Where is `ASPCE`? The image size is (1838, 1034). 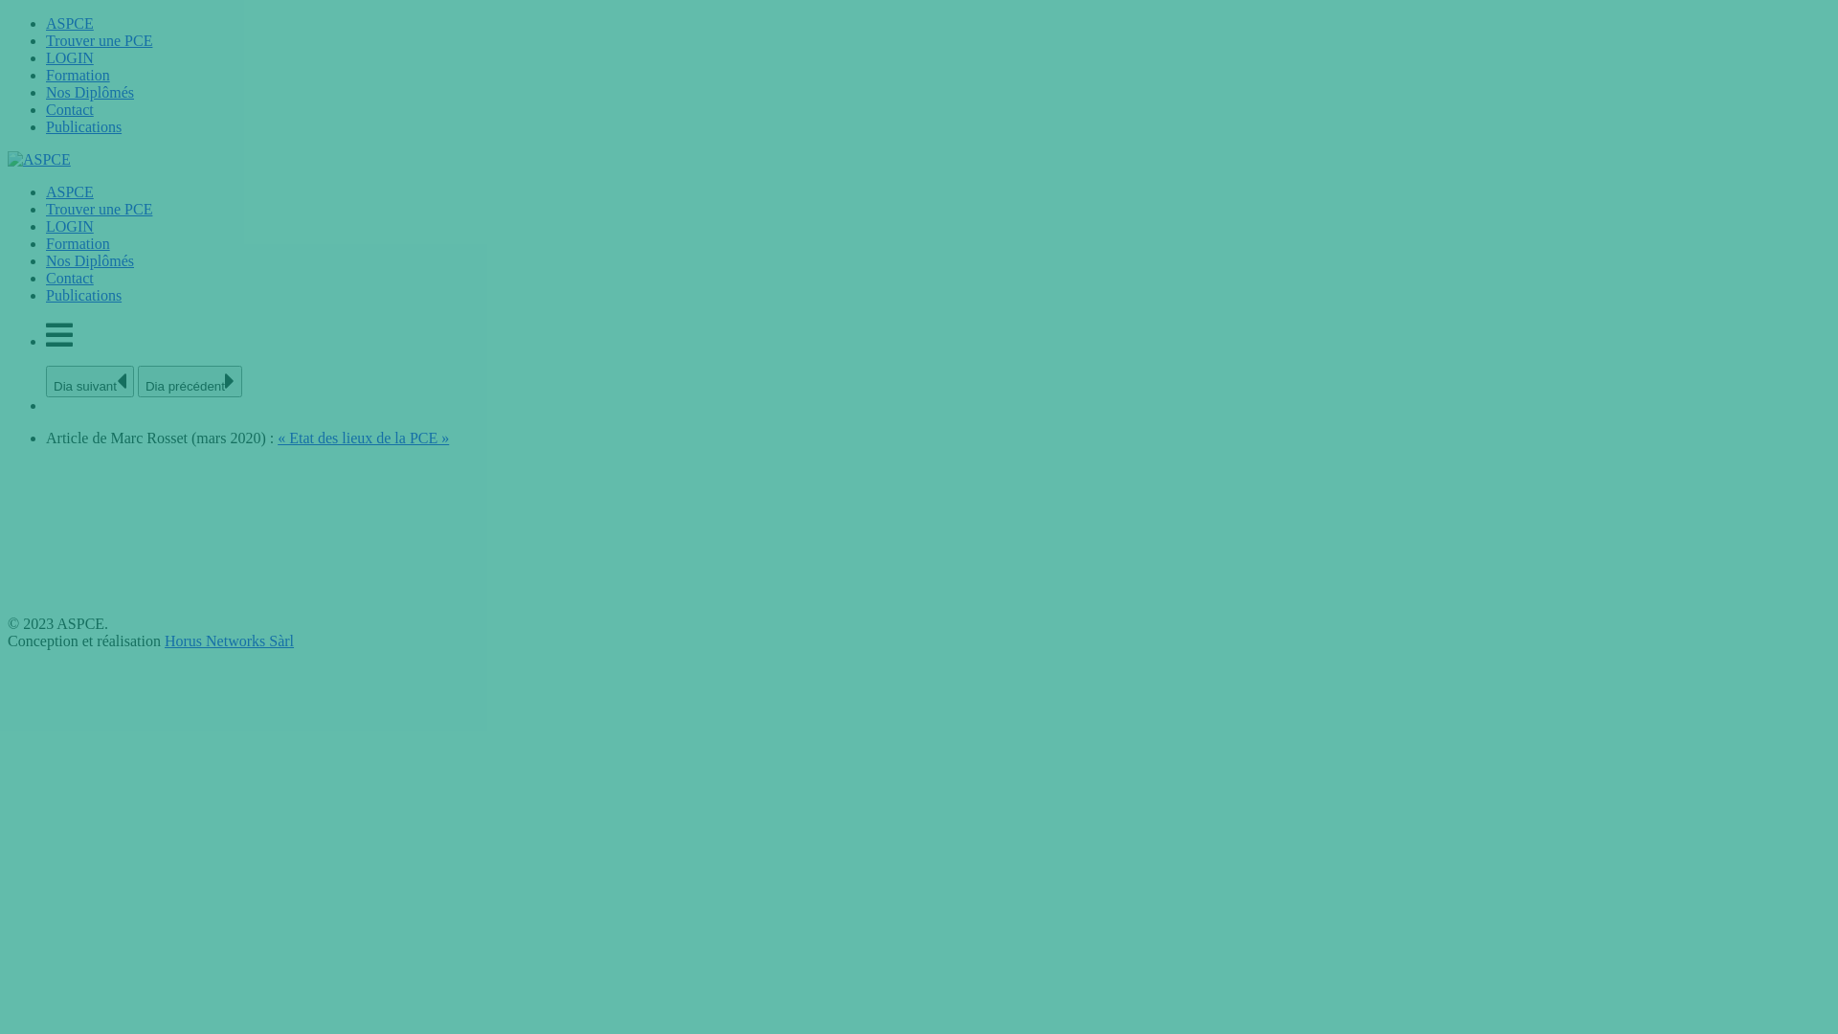
ASPCE is located at coordinates (70, 23).